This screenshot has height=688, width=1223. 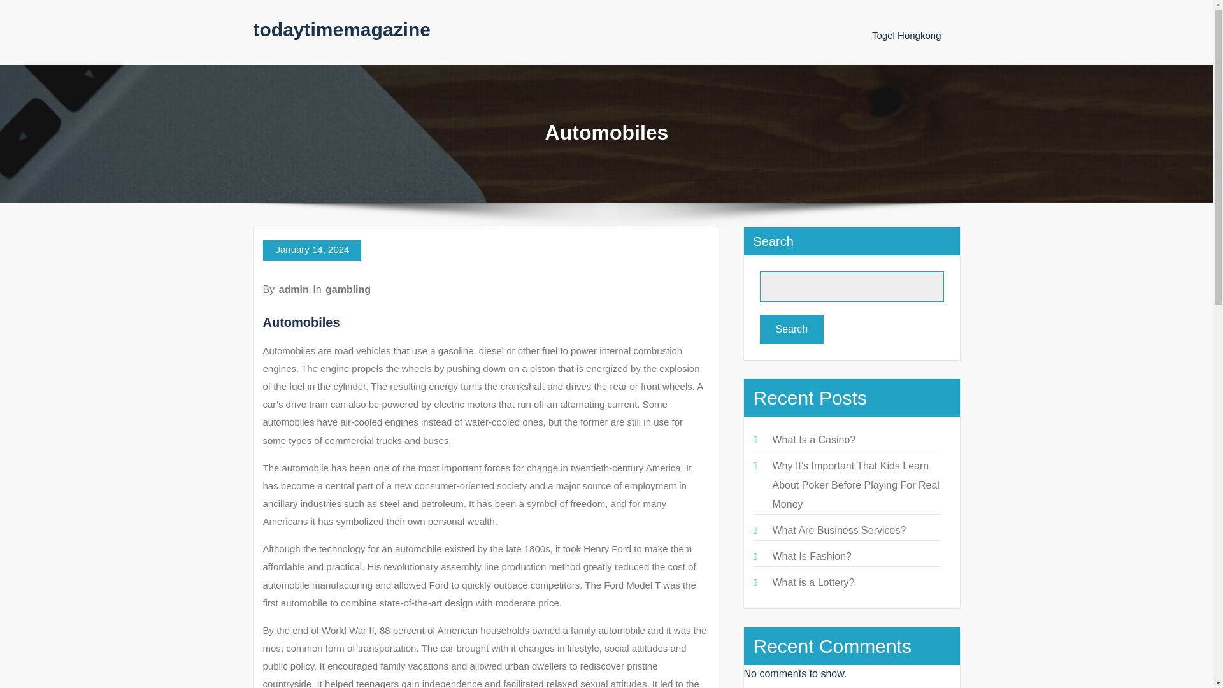 I want to click on What Are Business Services?, so click(x=838, y=530).